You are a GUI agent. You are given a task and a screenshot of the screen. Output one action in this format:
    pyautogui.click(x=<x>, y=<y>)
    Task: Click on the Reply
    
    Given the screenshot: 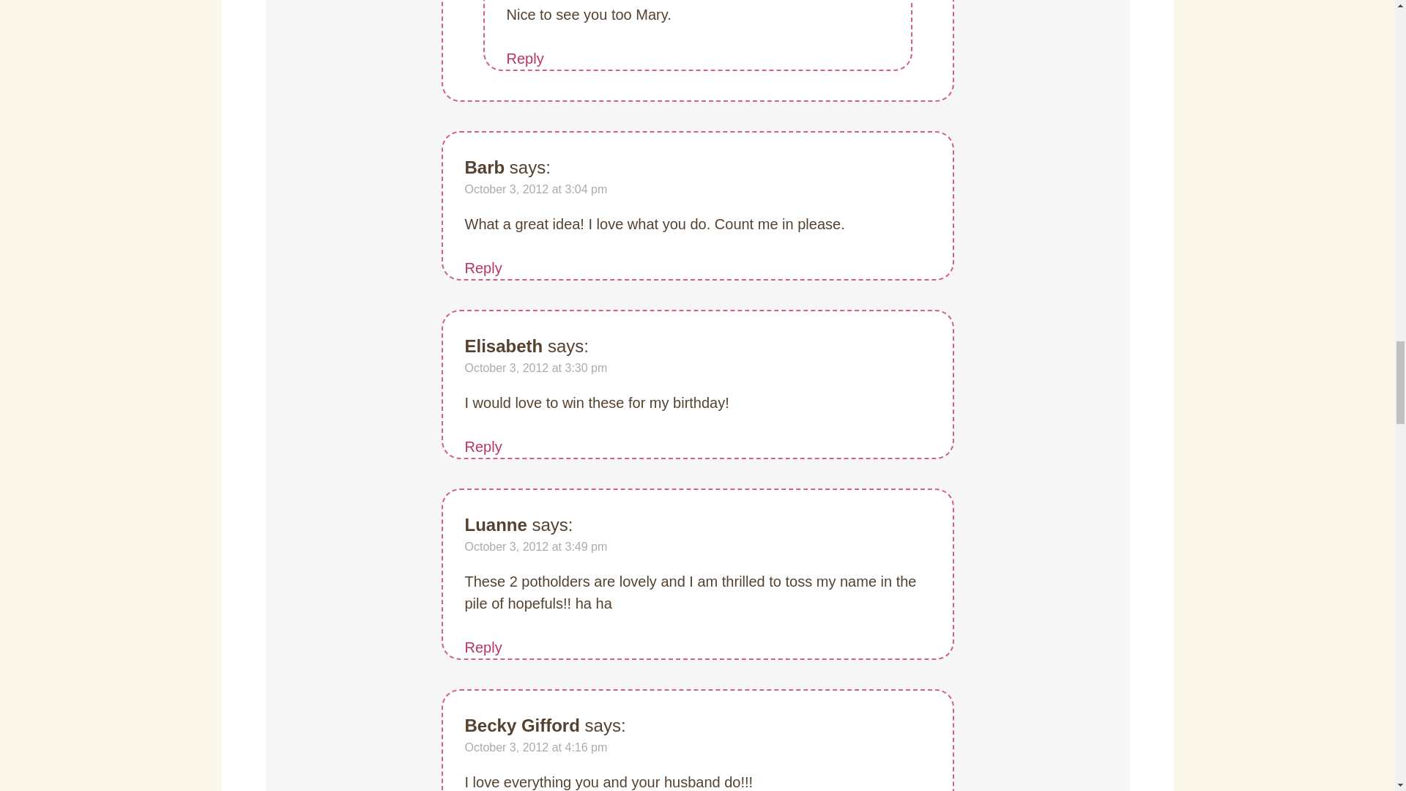 What is the action you would take?
    pyautogui.click(x=483, y=268)
    